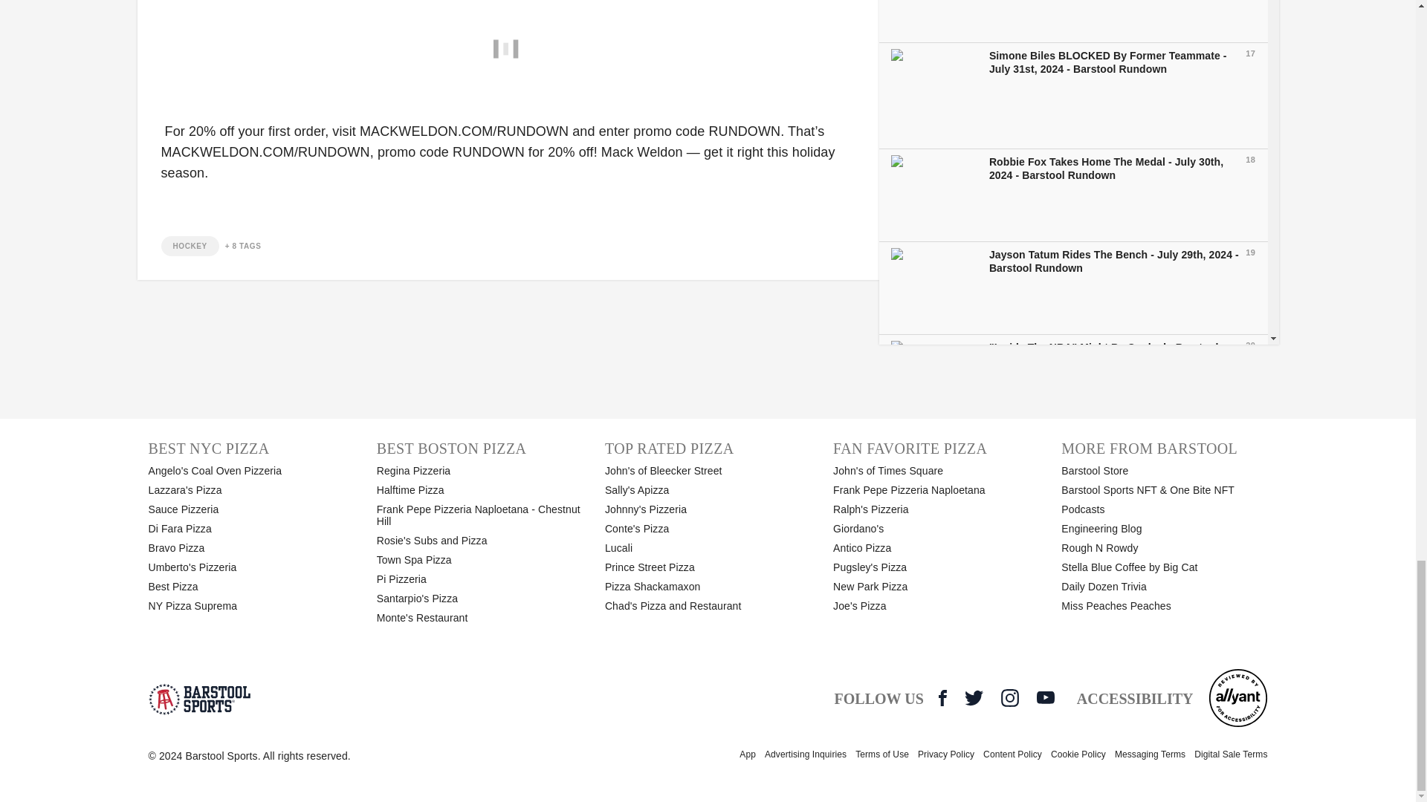 The width and height of the screenshot is (1427, 802). What do you see at coordinates (1009, 697) in the screenshot?
I see `Instagram Icon` at bounding box center [1009, 697].